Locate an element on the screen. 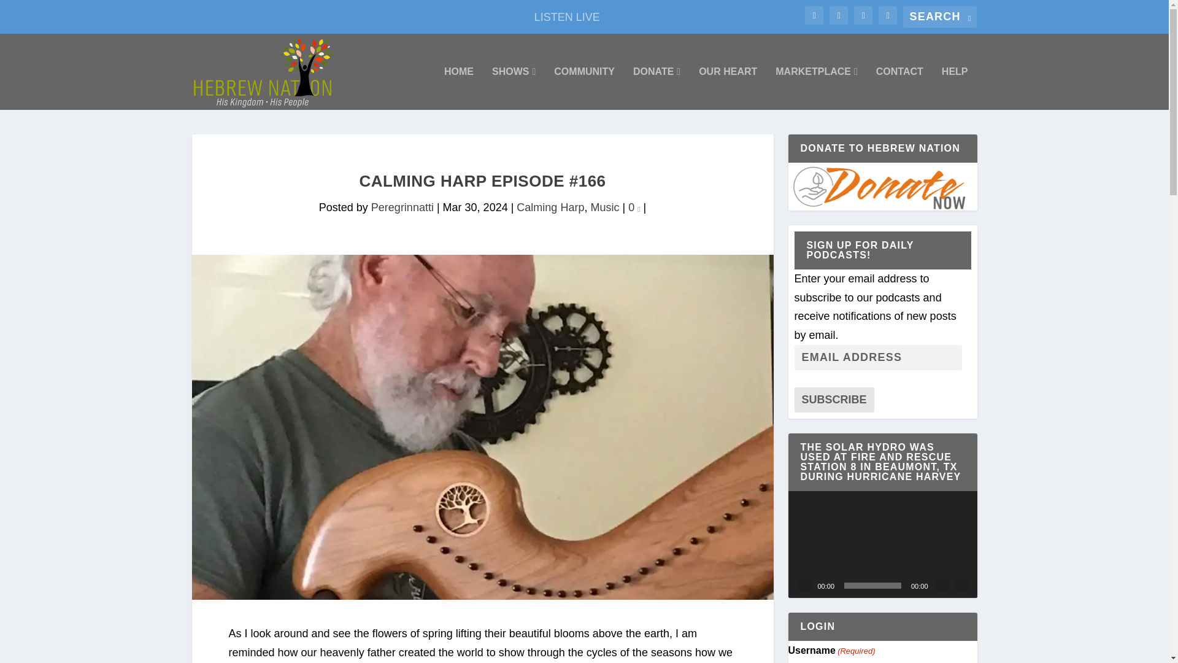 The height and width of the screenshot is (663, 1178). MARKETPLACE is located at coordinates (816, 88).